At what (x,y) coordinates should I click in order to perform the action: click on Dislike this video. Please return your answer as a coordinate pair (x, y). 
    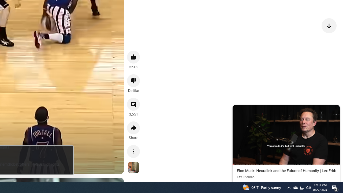
    Looking at the image, I should click on (133, 80).